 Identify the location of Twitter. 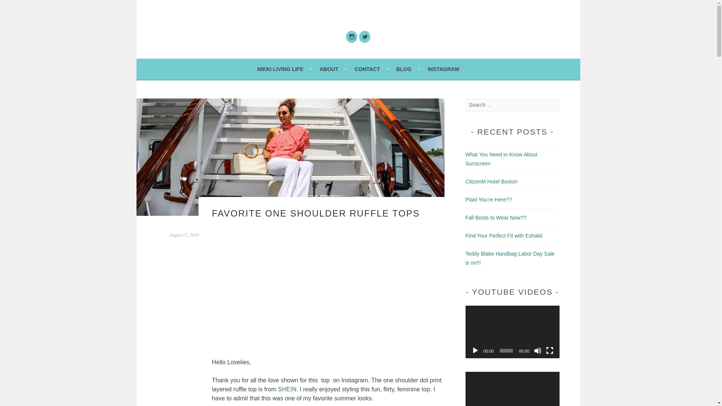
(364, 37).